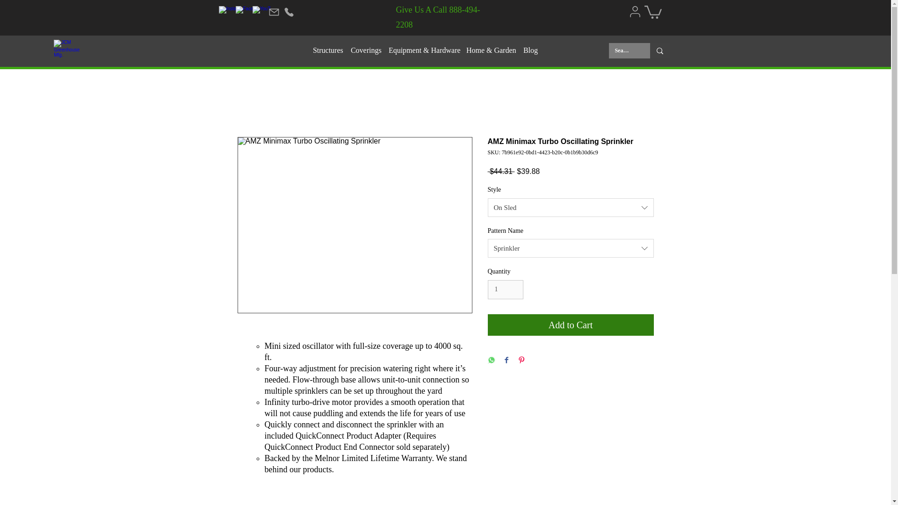 The image size is (898, 505). Describe the element at coordinates (571, 248) in the screenshot. I see `Sprinkler` at that location.